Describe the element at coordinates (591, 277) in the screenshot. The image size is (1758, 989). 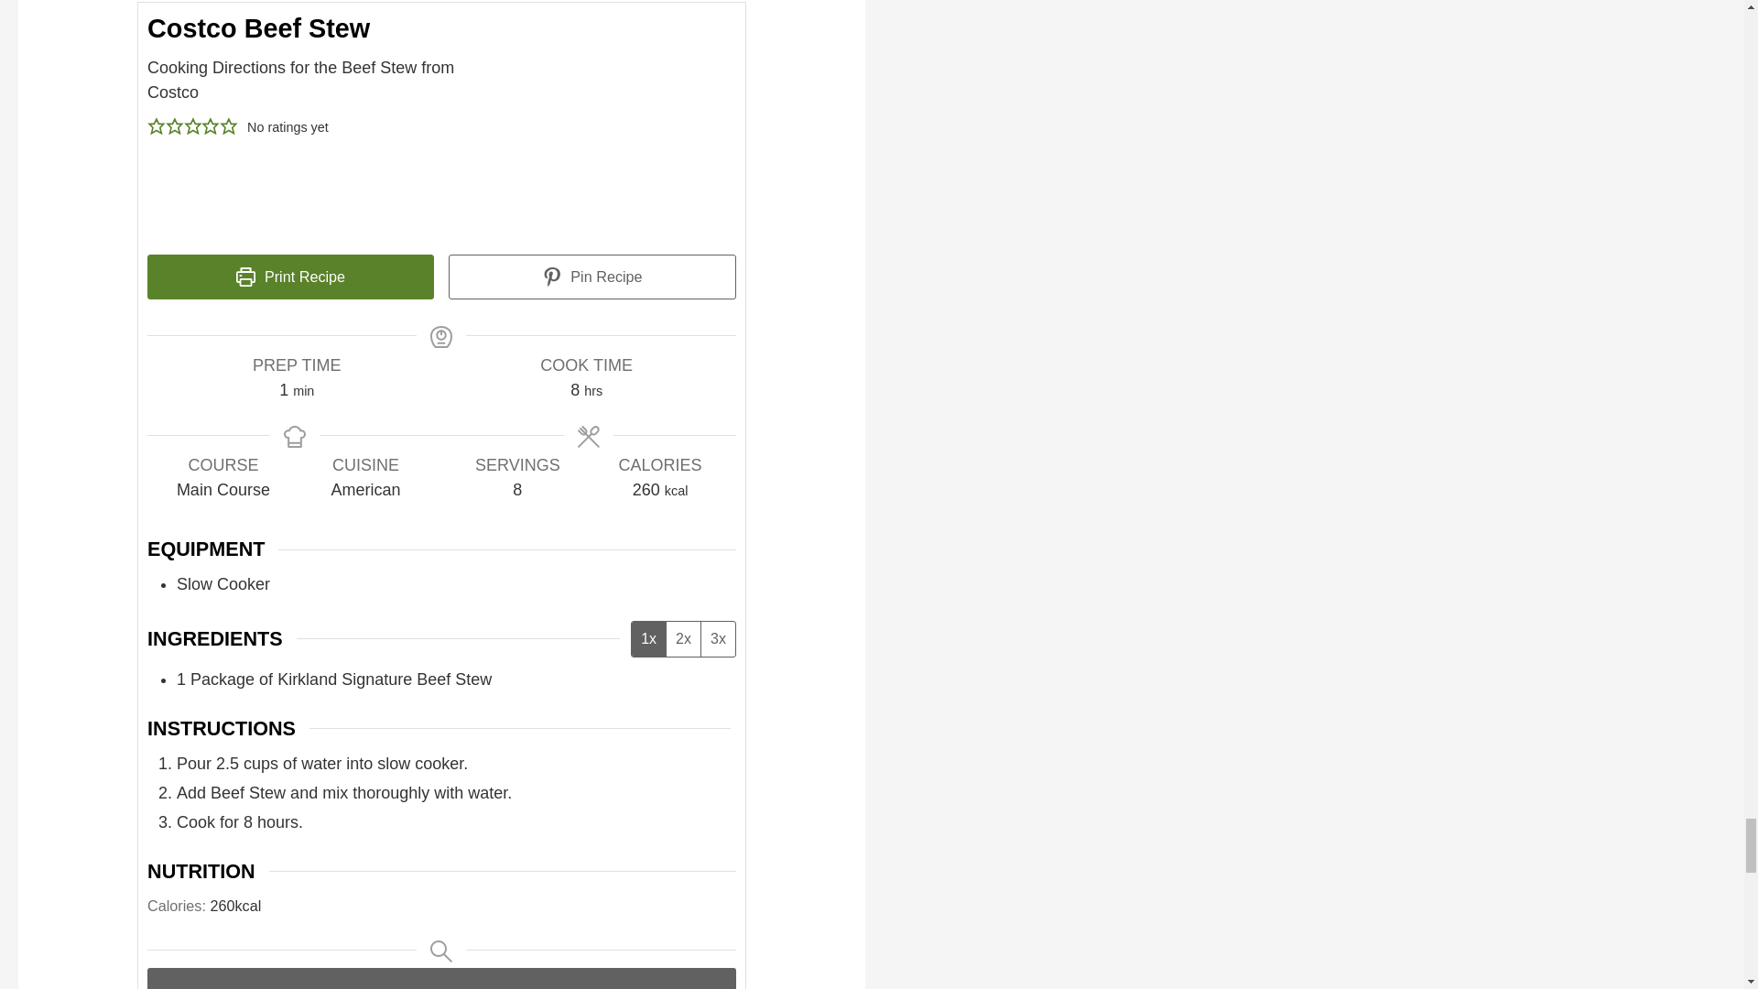
I see `Pin Recipe` at that location.